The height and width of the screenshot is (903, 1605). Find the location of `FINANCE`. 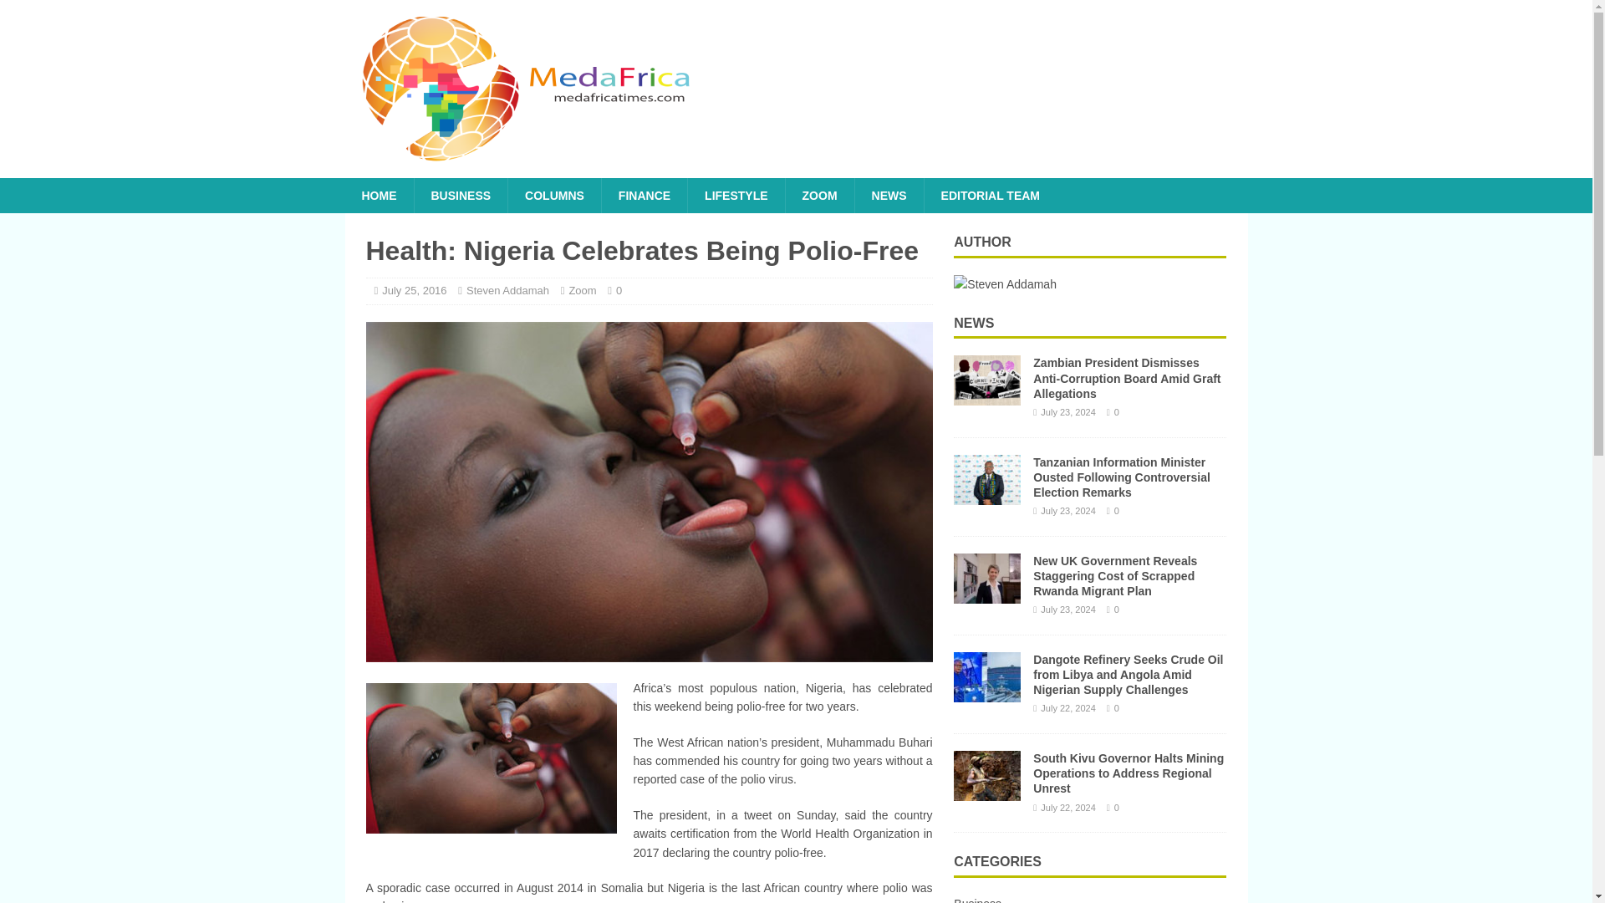

FINANCE is located at coordinates (644, 195).